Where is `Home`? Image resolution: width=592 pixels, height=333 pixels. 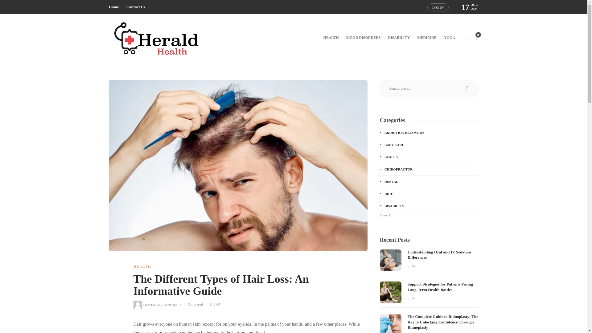
Home is located at coordinates (113, 7).